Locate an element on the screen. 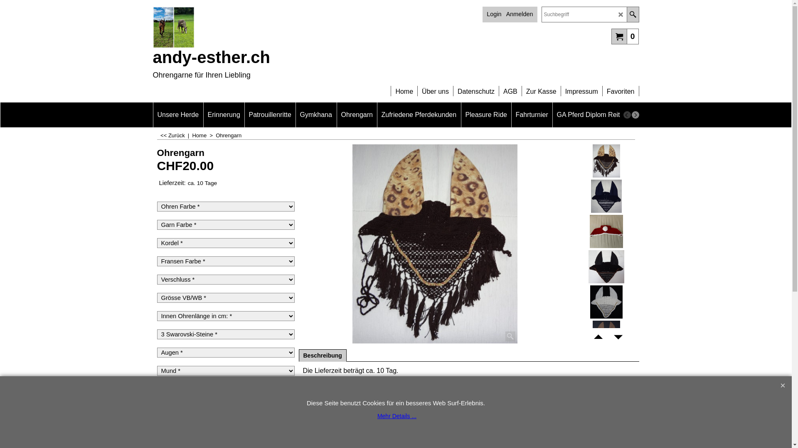 This screenshot has height=448, width=798. Mehr Details ... is located at coordinates (397, 416).